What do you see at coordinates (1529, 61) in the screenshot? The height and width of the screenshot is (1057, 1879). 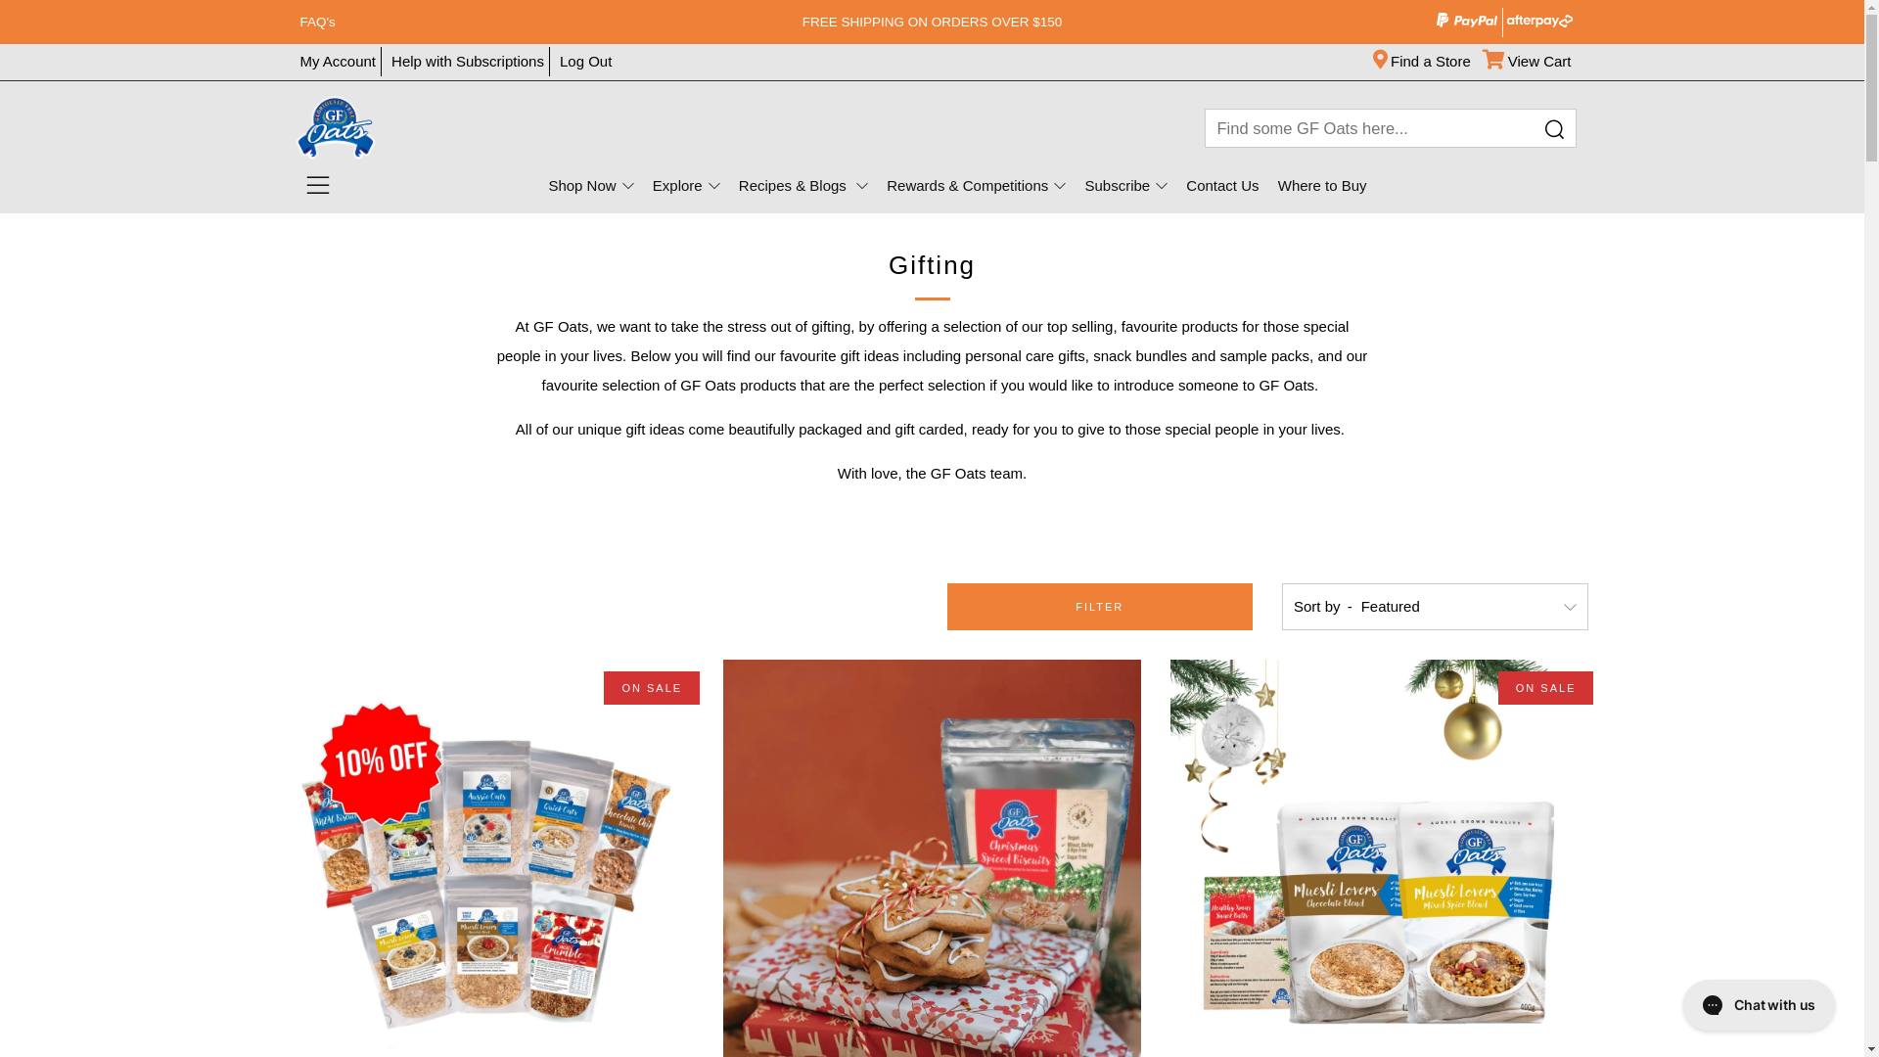 I see `View Cart` at bounding box center [1529, 61].